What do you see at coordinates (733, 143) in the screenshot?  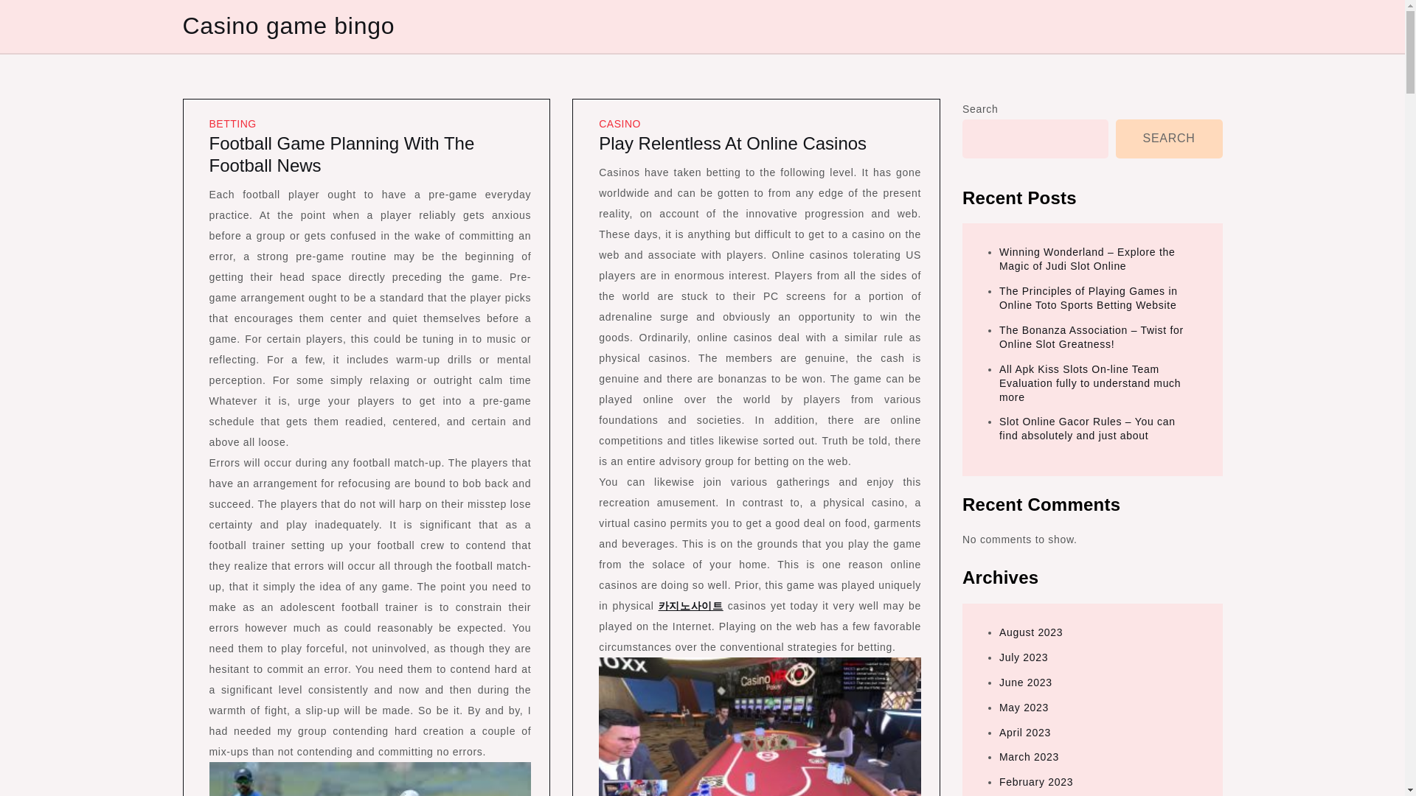 I see `Play Relentless At Online Casinos` at bounding box center [733, 143].